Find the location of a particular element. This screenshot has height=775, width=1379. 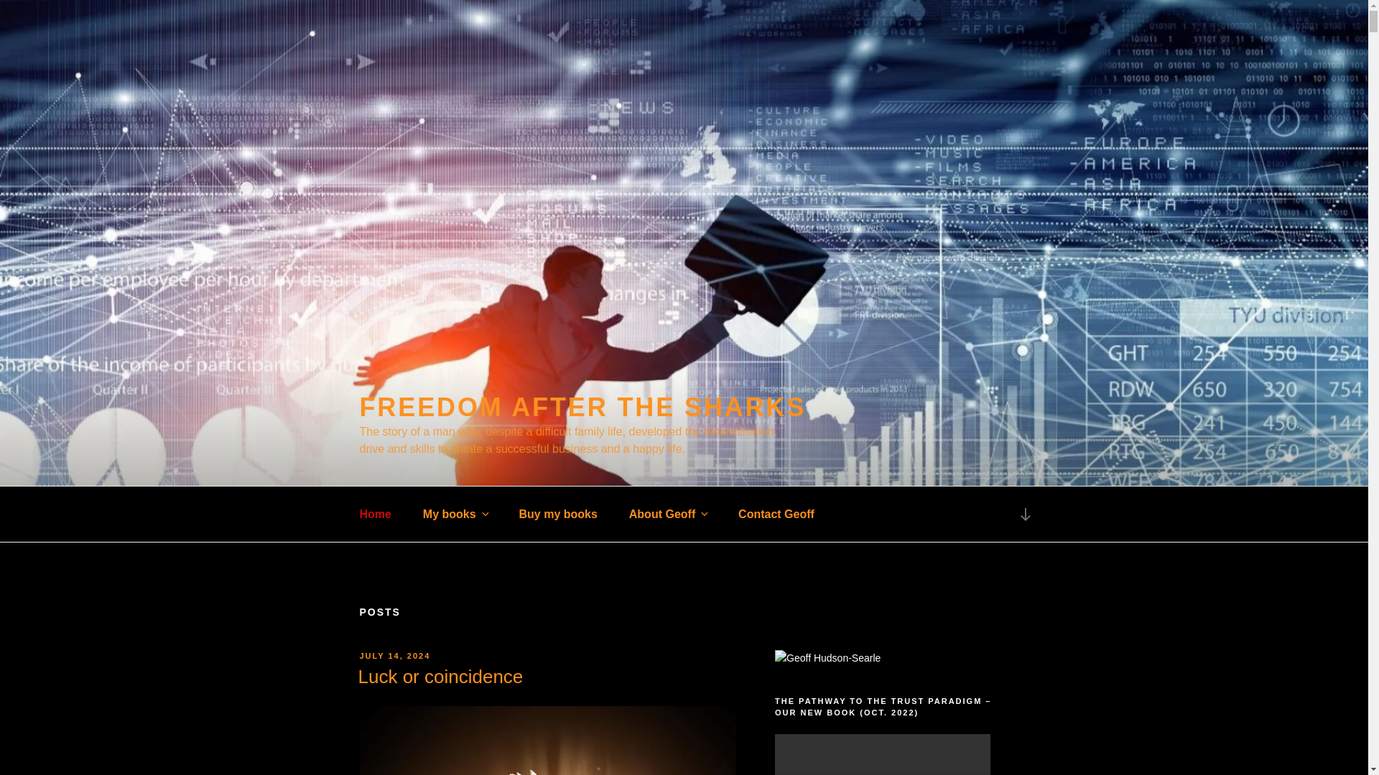

JULY 14, 2024 is located at coordinates (394, 656).